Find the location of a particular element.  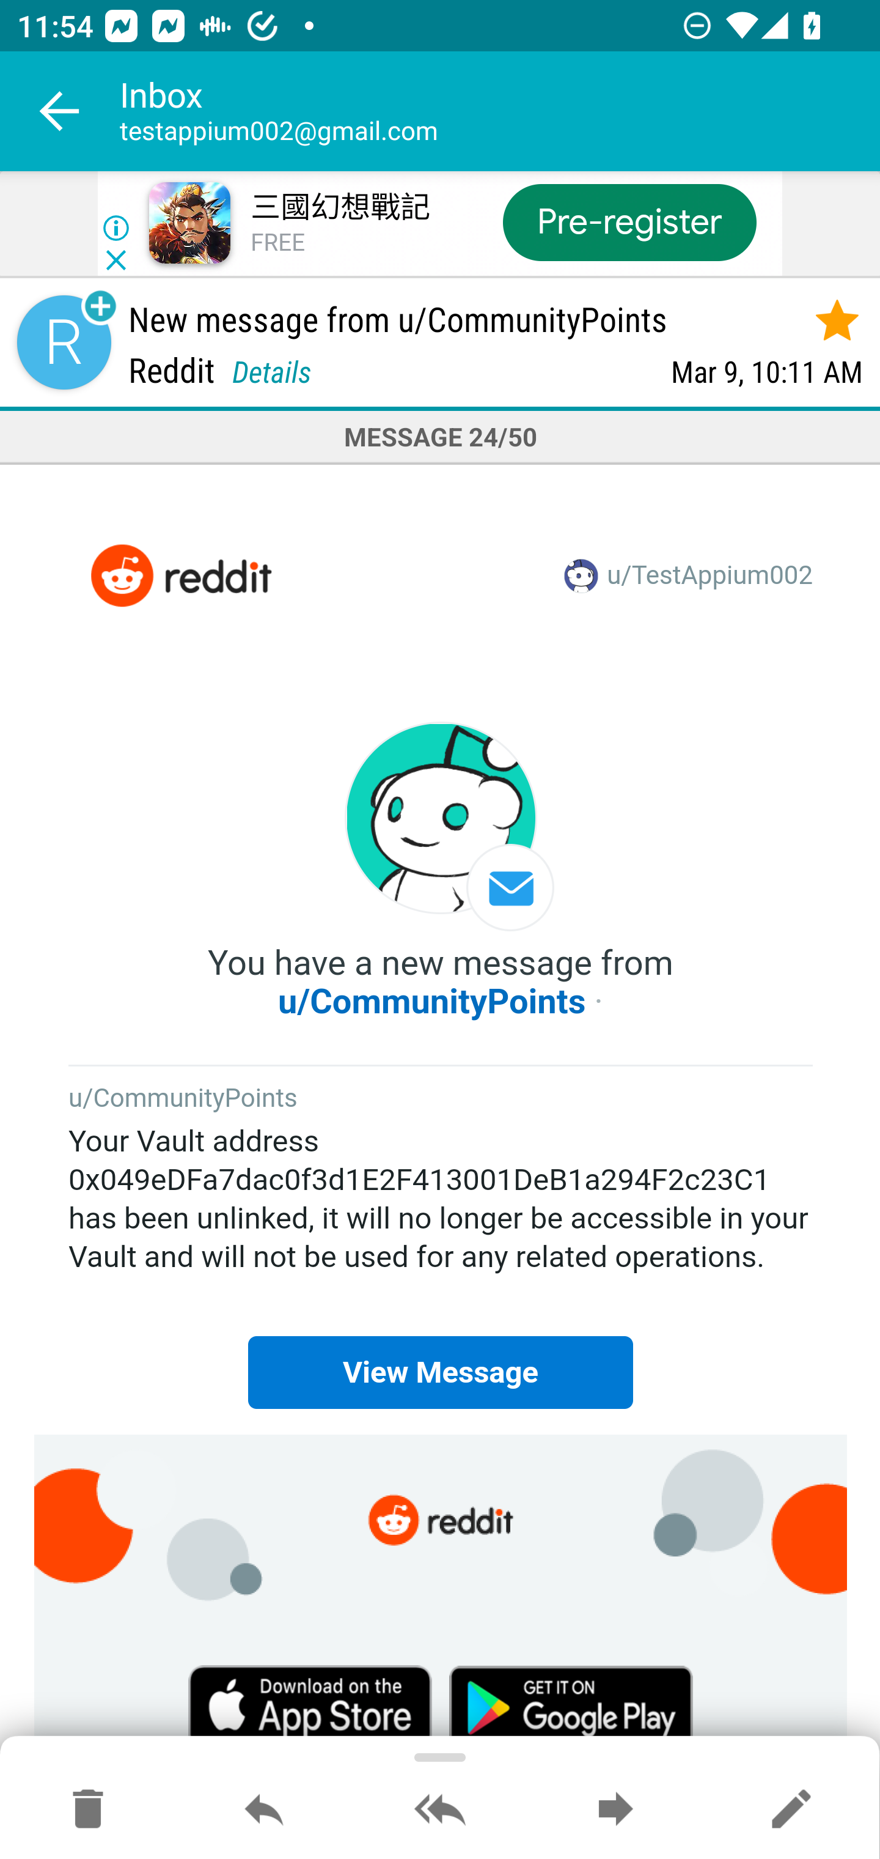

EujroCXblHV7QmxX79-wCVmdCKMOt7sjGo0fcibRsJE=343 is located at coordinates (310, 1704).